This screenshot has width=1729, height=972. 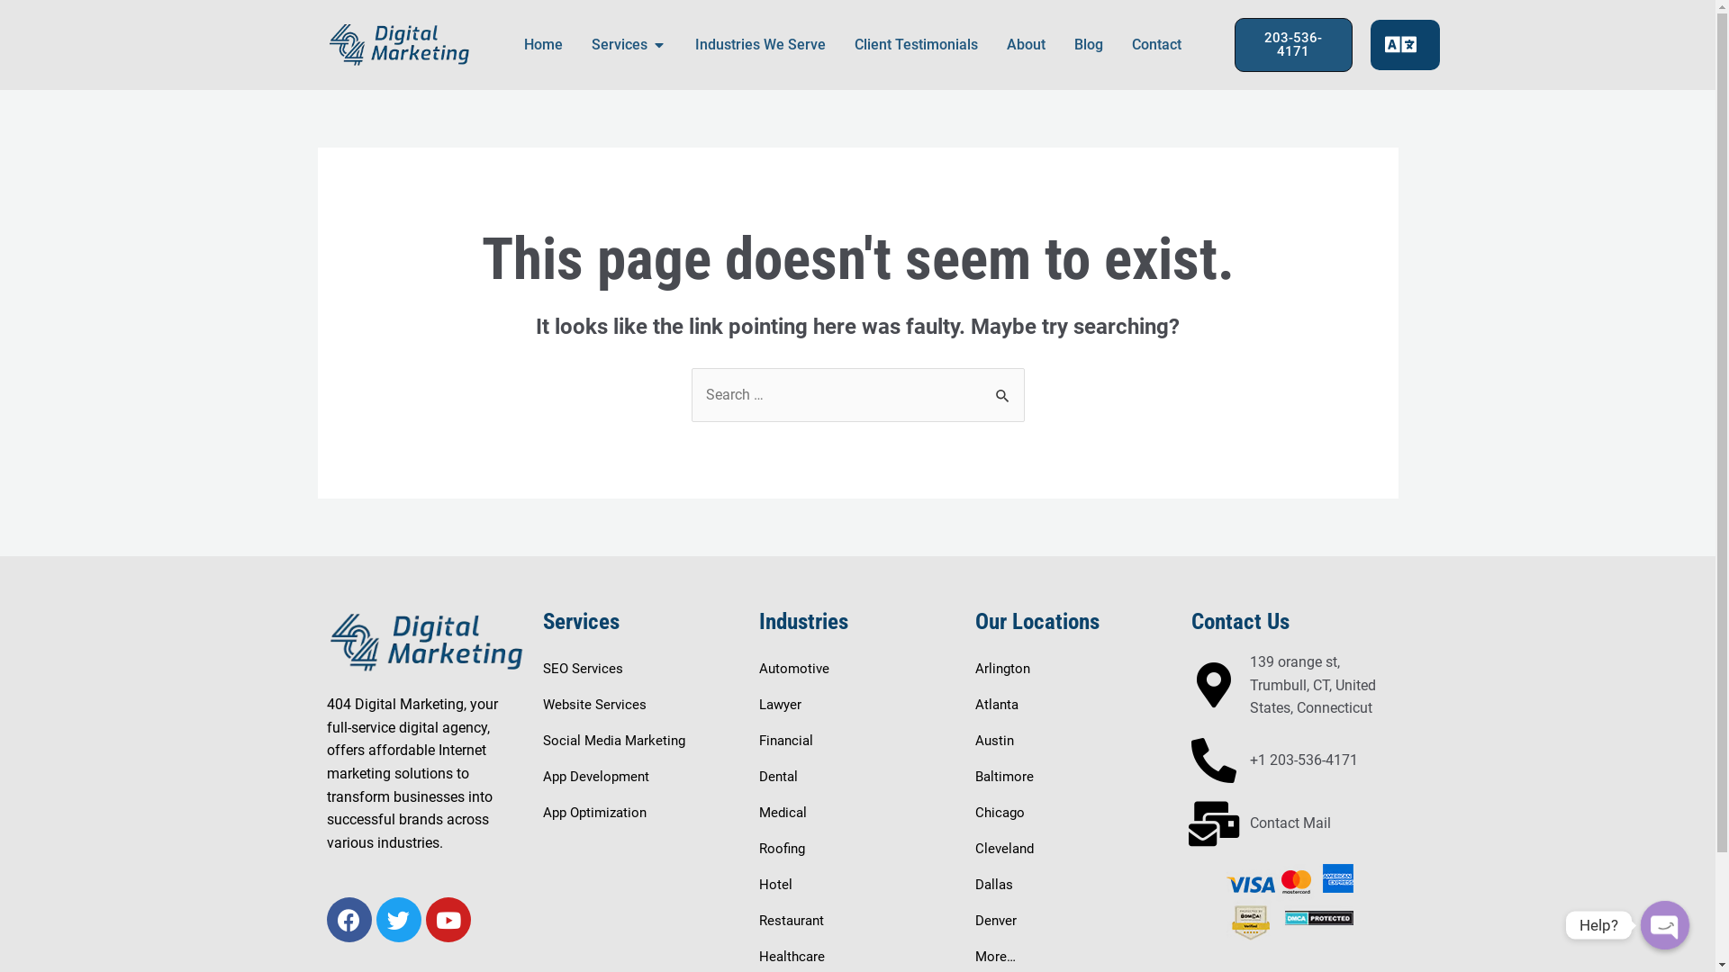 I want to click on Twitter, so click(x=399, y=920).